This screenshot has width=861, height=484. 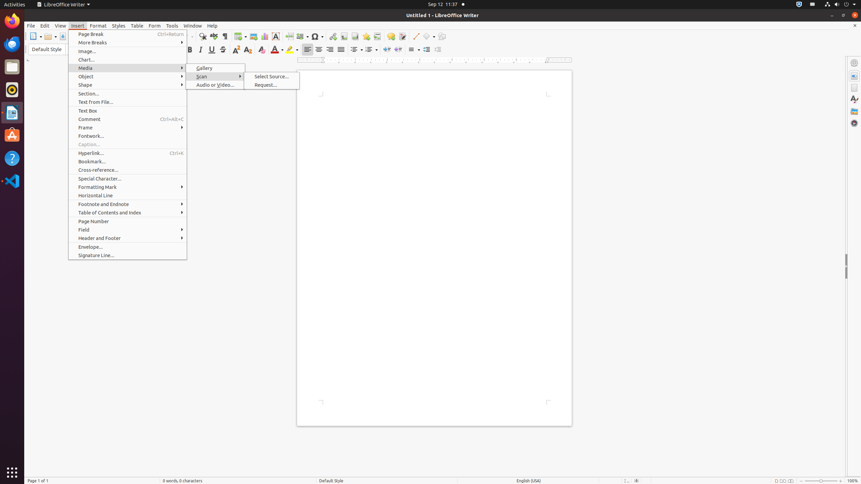 What do you see at coordinates (128, 204) in the screenshot?
I see `Footnote and Endnote` at bounding box center [128, 204].